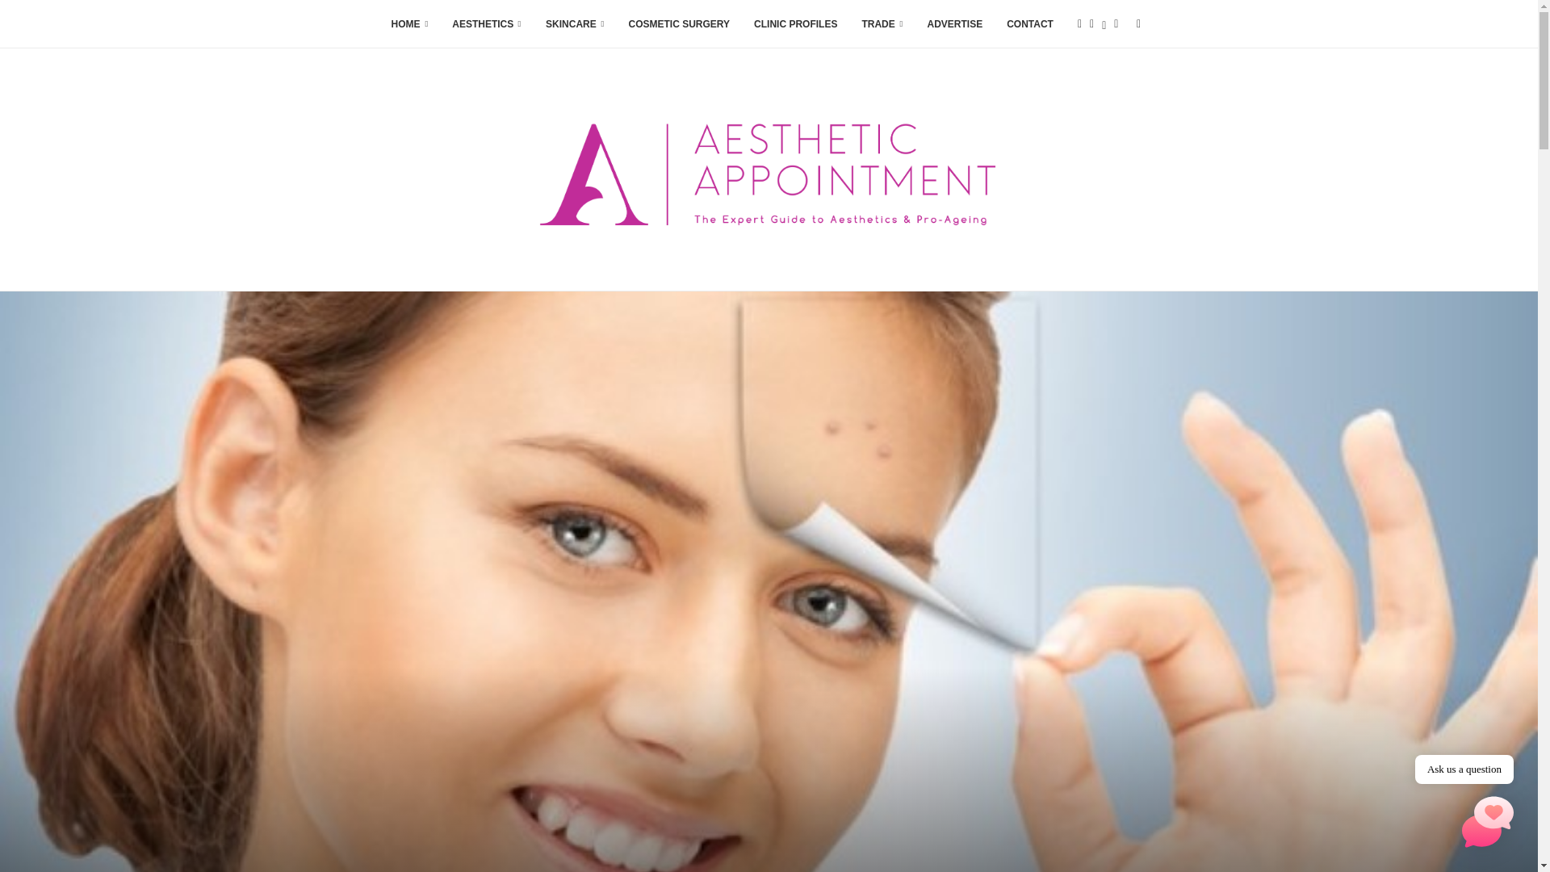  What do you see at coordinates (678, 24) in the screenshot?
I see `COSMETIC SURGERY` at bounding box center [678, 24].